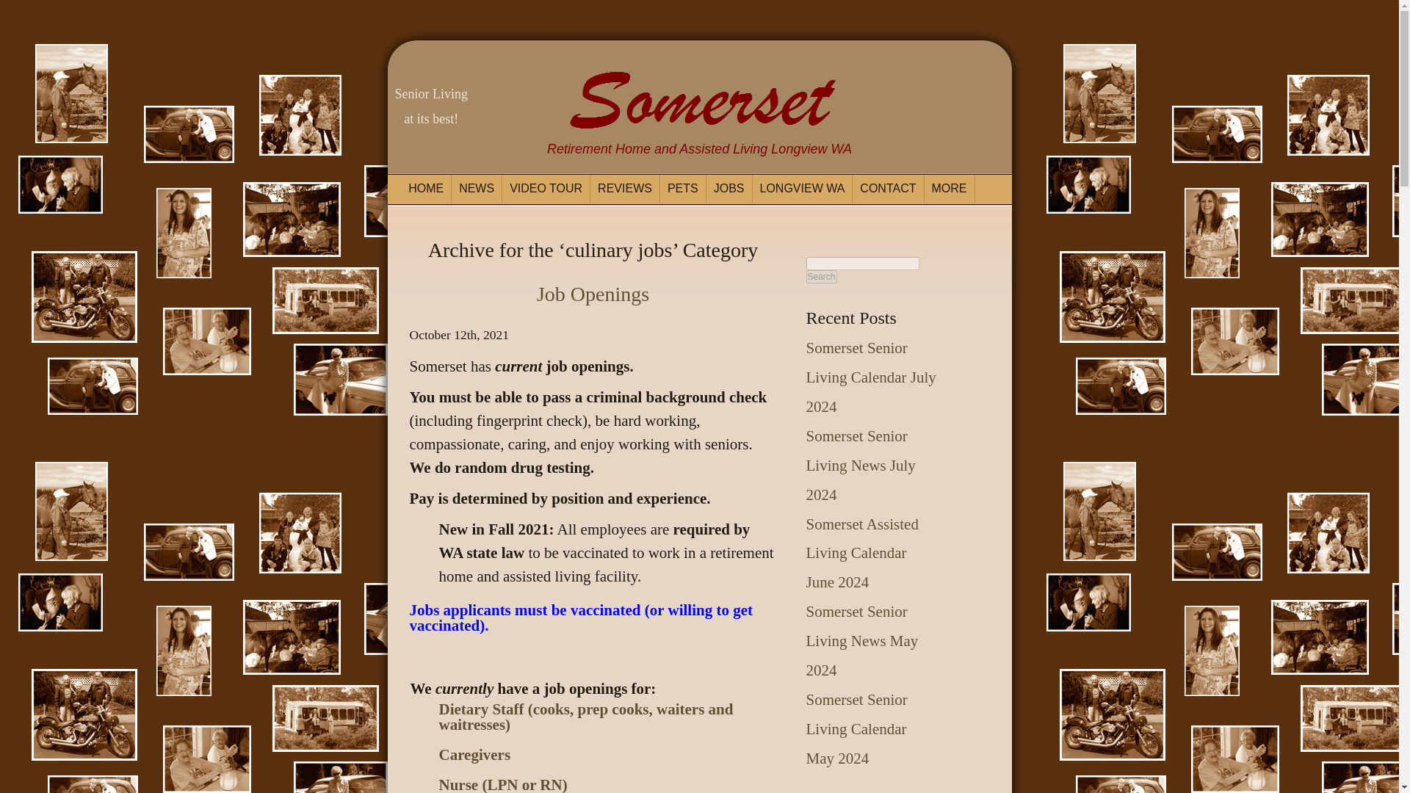 Image resolution: width=1410 pixels, height=793 pixels. What do you see at coordinates (822, 276) in the screenshot?
I see `Search` at bounding box center [822, 276].